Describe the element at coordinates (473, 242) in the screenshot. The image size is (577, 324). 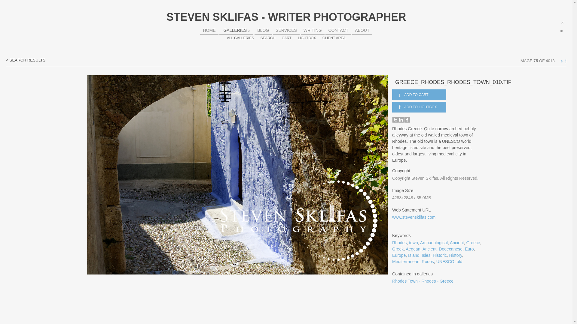
I see `Greece` at that location.